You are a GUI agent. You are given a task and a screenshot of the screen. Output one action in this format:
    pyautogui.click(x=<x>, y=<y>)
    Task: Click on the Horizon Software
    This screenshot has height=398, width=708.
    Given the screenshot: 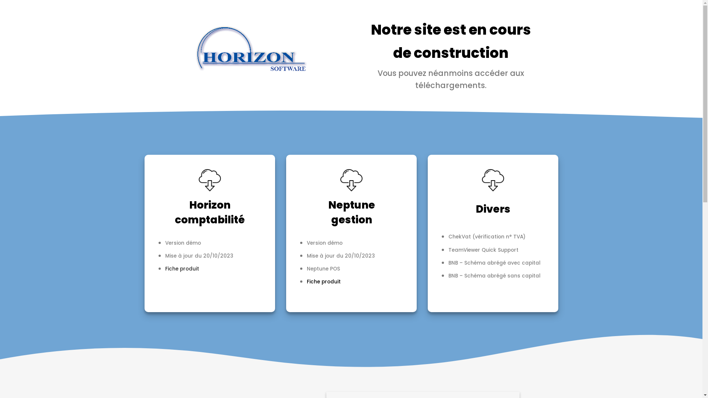 What is the action you would take?
    pyautogui.click(x=195, y=10)
    